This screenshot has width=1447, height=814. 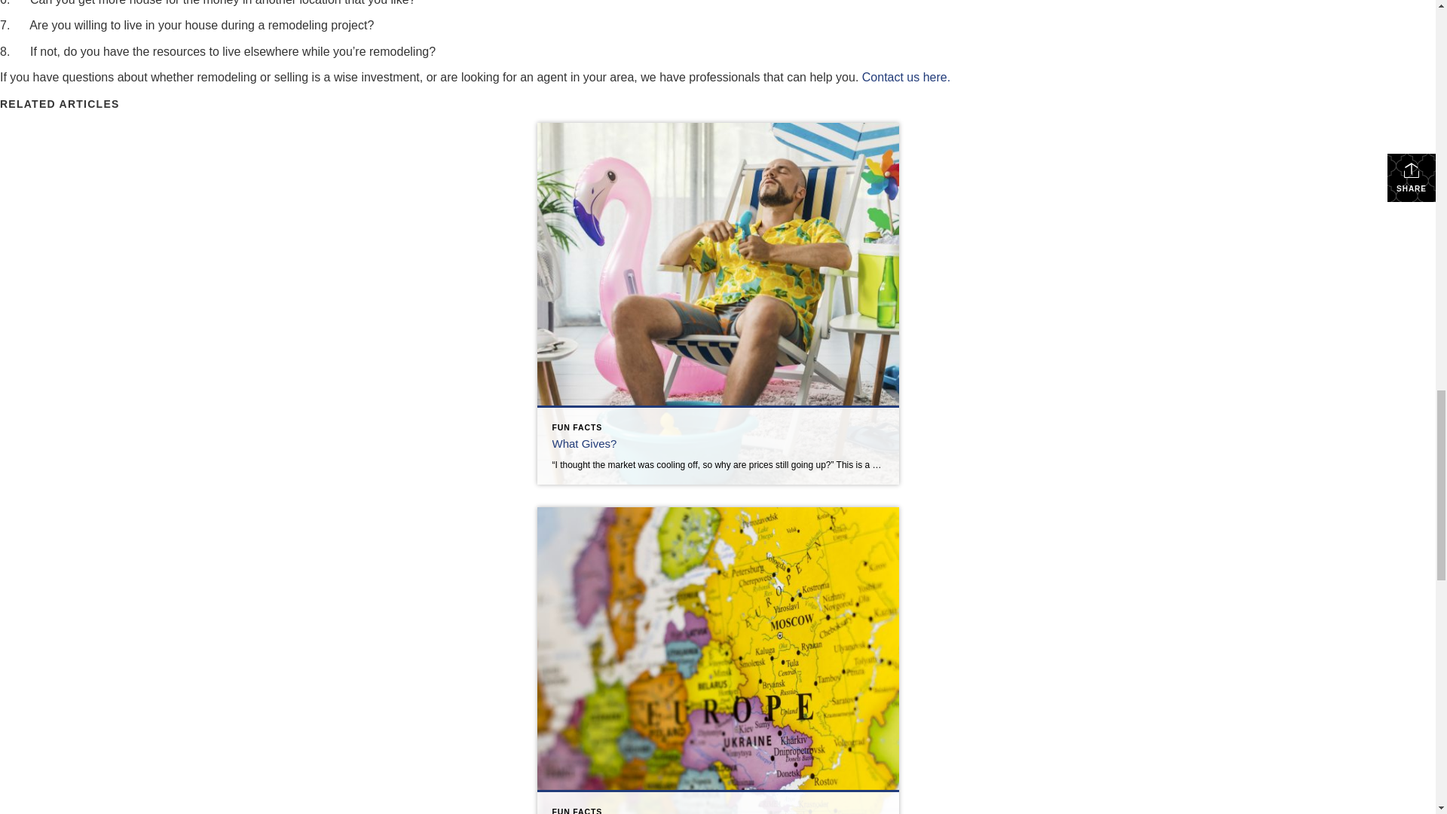 I want to click on Contact us here., so click(x=906, y=77).